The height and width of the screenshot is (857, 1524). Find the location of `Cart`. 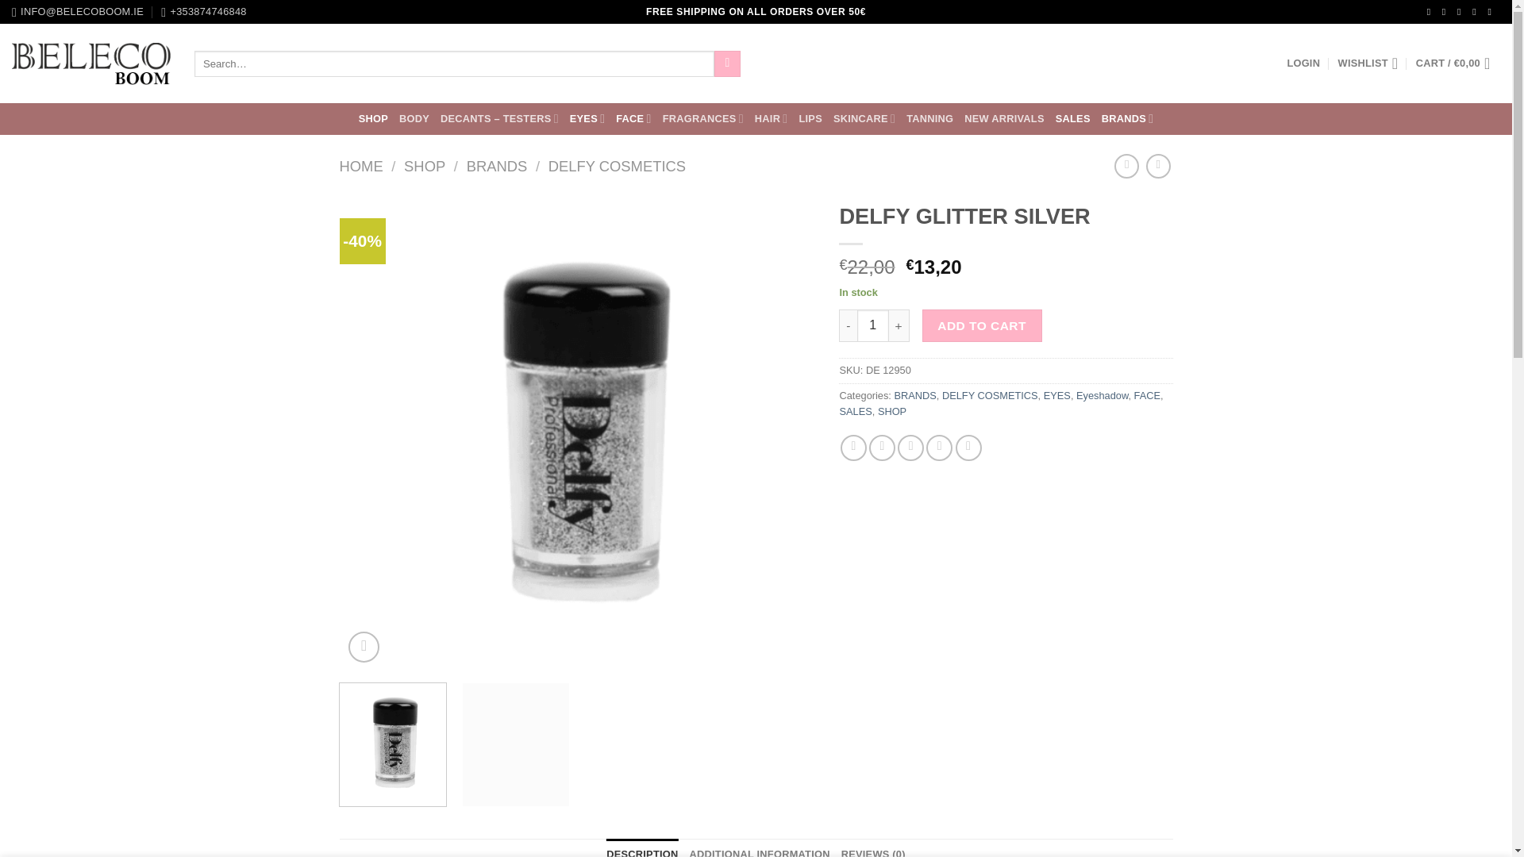

Cart is located at coordinates (1457, 63).